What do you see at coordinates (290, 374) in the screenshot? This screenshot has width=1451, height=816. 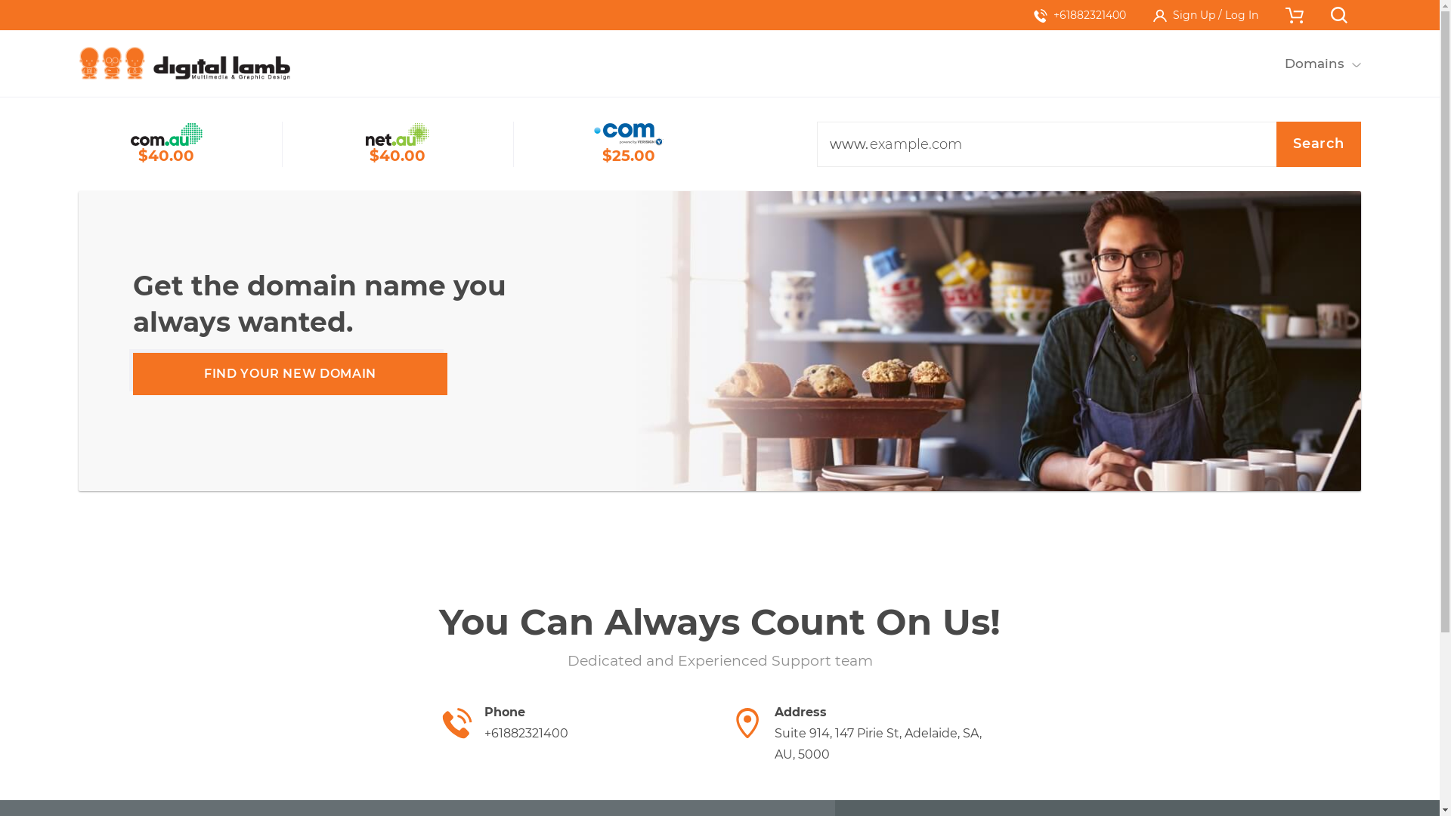 I see `FIND YOUR NEW DOMAIN` at bounding box center [290, 374].